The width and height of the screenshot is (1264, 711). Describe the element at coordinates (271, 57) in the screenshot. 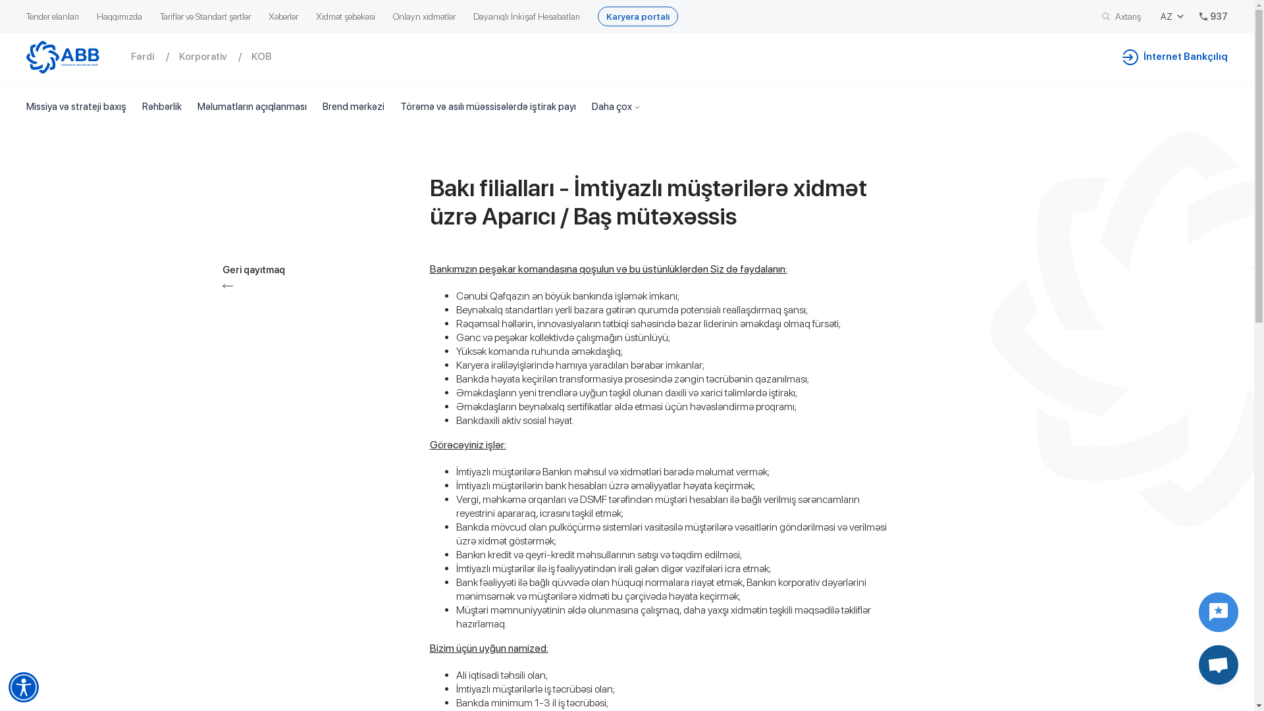

I see `KOB` at that location.